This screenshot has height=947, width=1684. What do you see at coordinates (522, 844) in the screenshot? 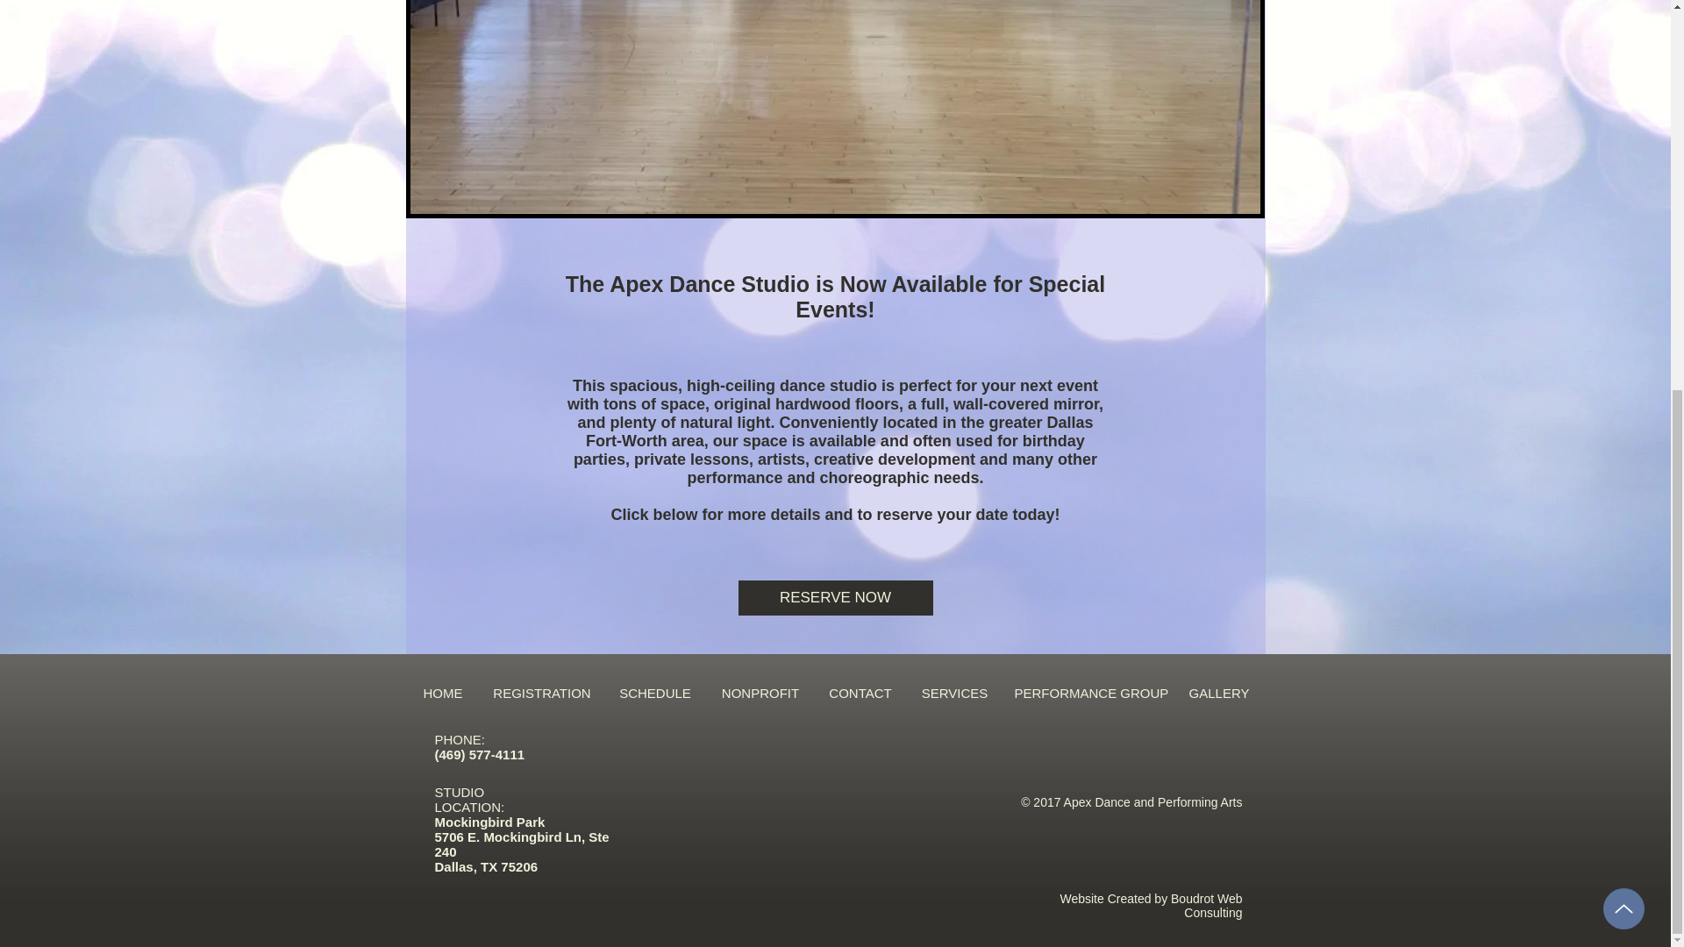
I see `5706 E. Mockingbird Ln, Ste 240` at bounding box center [522, 844].